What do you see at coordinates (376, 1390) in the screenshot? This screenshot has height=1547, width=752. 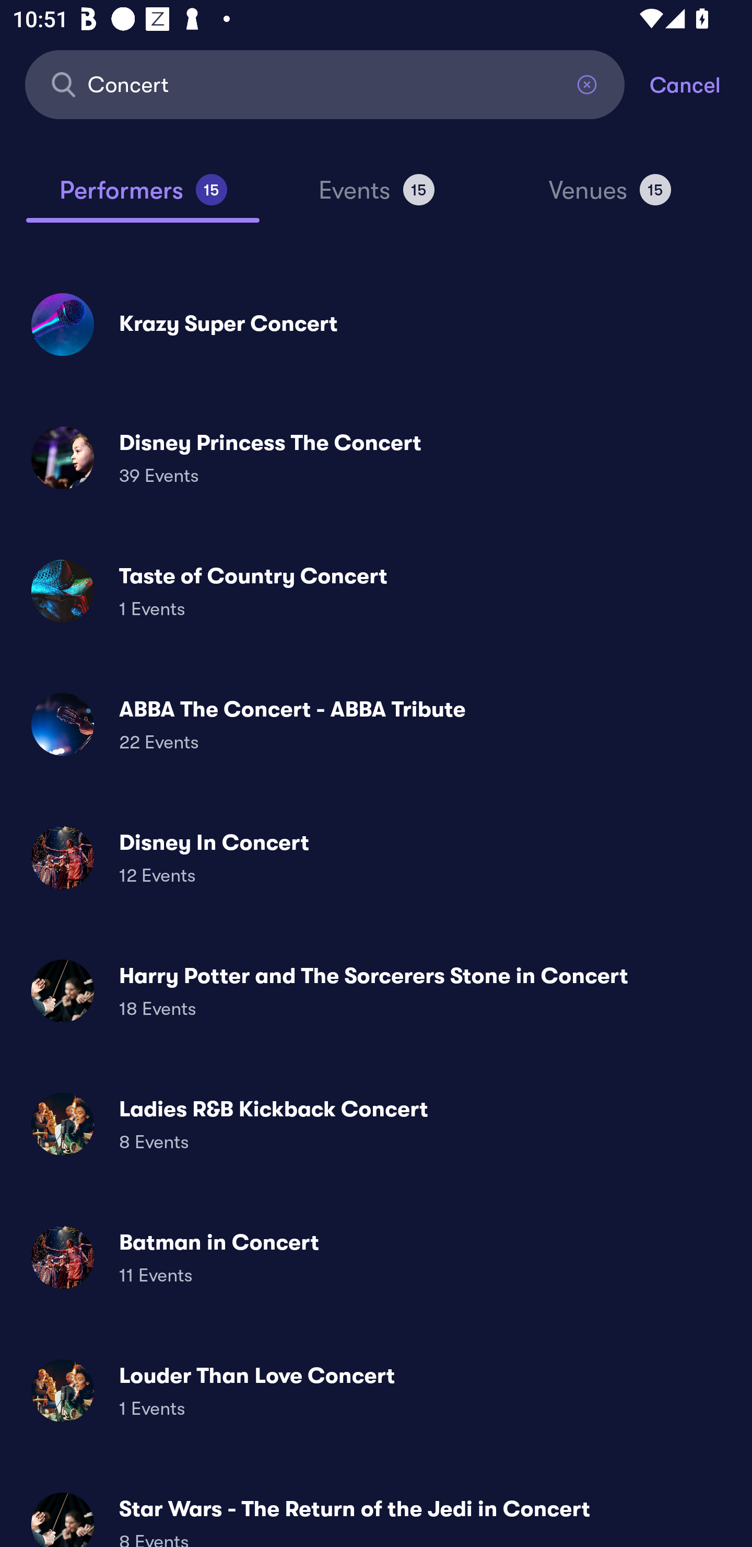 I see `Louder Than Love Concert 1 Events` at bounding box center [376, 1390].